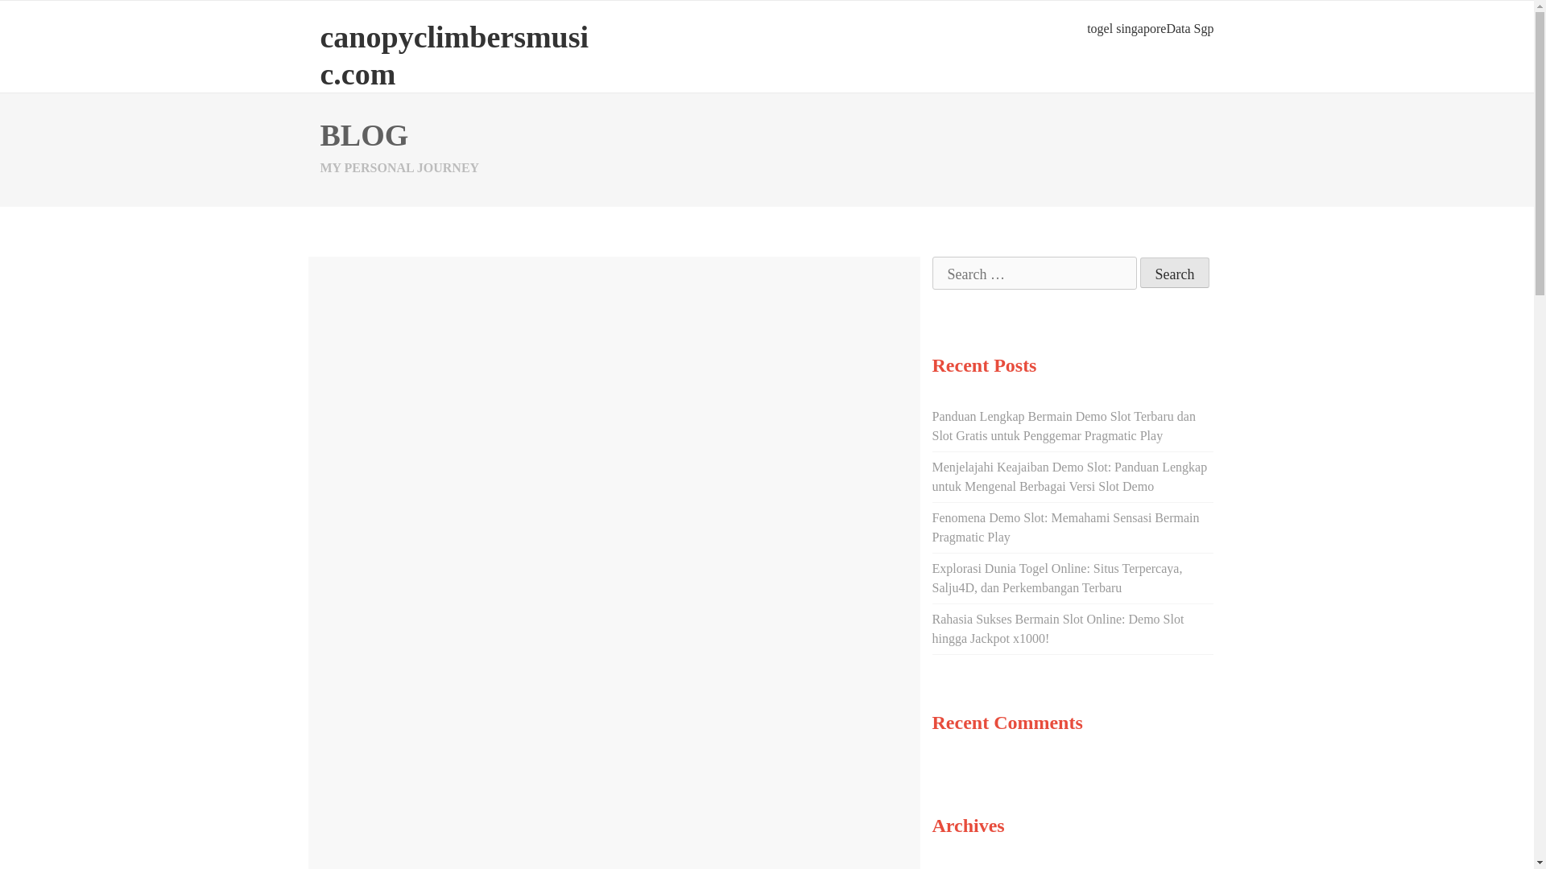  What do you see at coordinates (673, 516) in the screenshot?
I see `togel online` at bounding box center [673, 516].